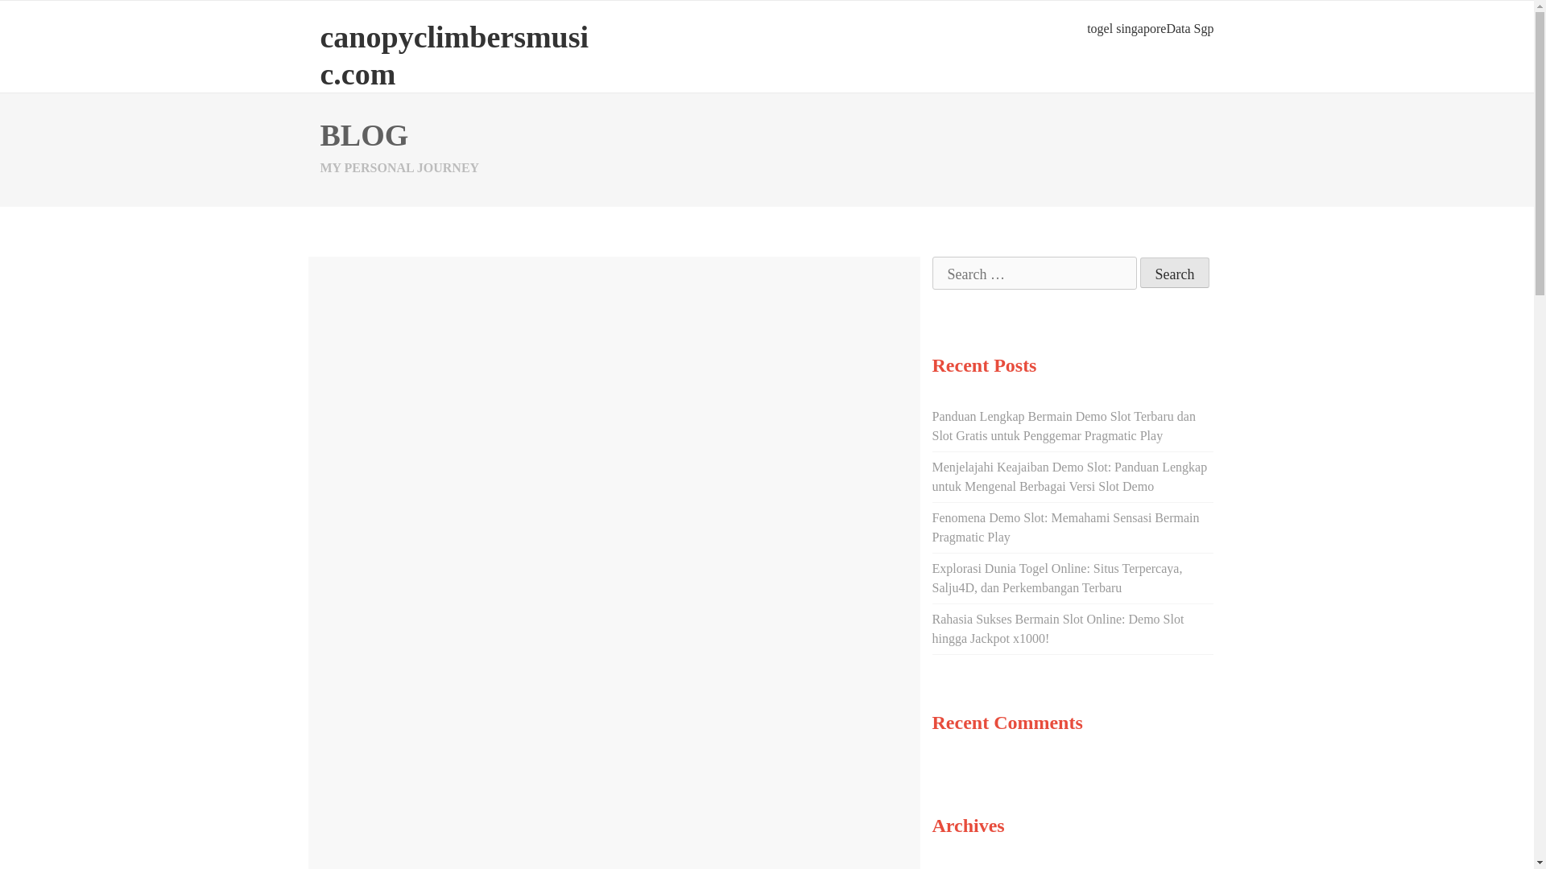  What do you see at coordinates (673, 516) in the screenshot?
I see `togel online` at bounding box center [673, 516].